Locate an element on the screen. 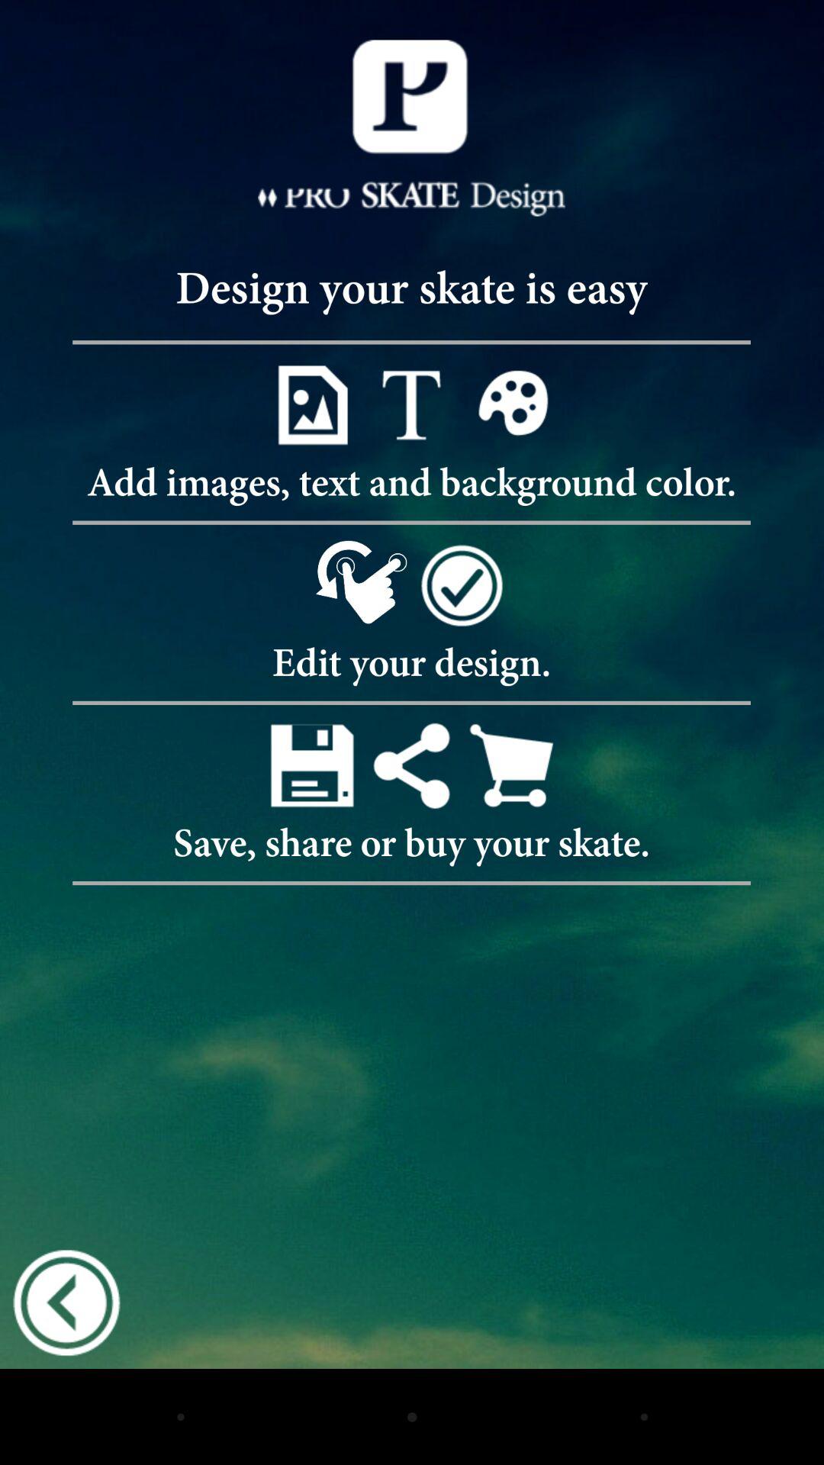 The width and height of the screenshot is (824, 1465). open background color option is located at coordinates (511, 404).